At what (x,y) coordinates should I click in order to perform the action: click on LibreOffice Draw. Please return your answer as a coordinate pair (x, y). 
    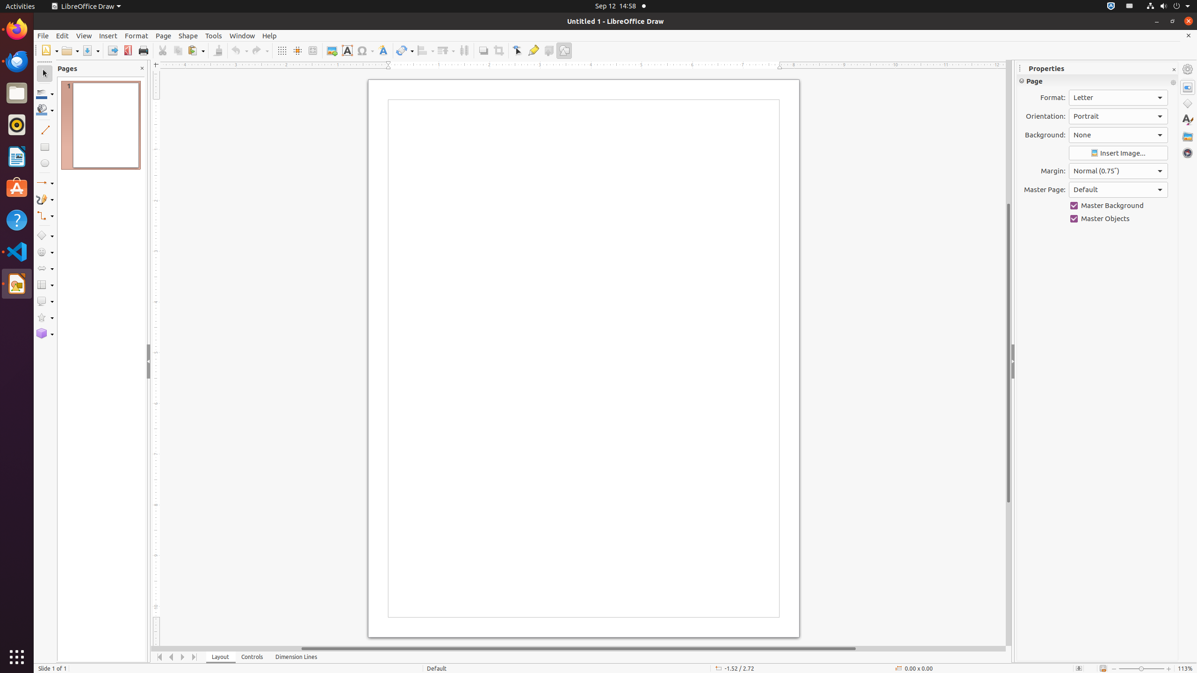
    Looking at the image, I should click on (86, 7).